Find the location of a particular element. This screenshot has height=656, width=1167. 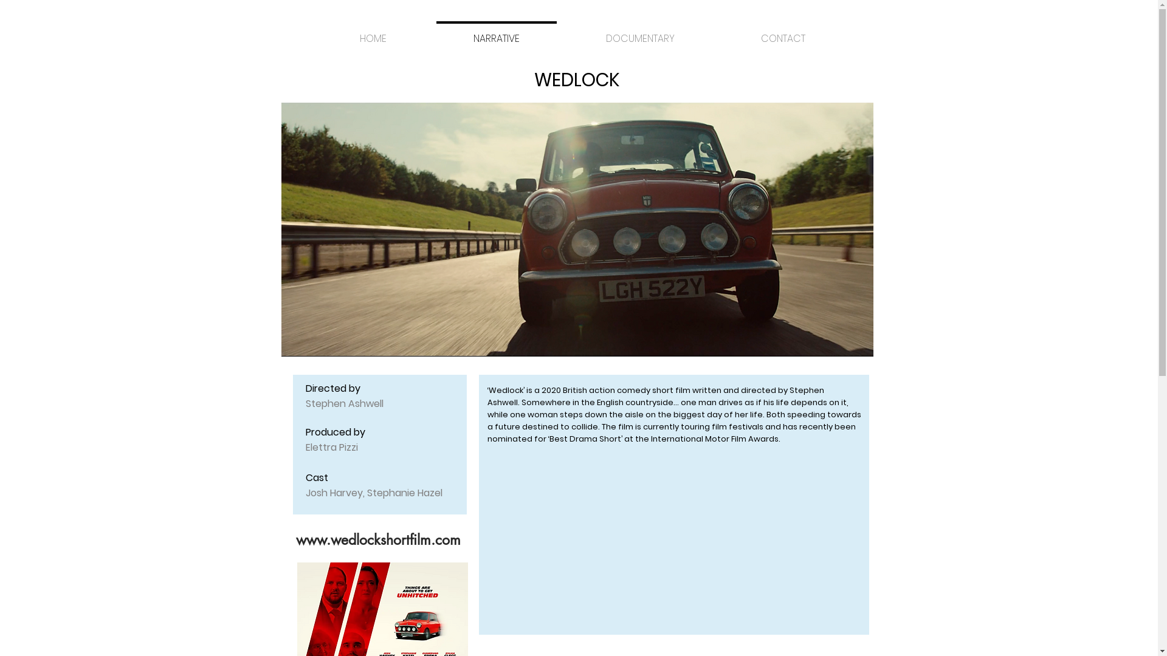

www.wedlockshortfilm.com is located at coordinates (378, 540).